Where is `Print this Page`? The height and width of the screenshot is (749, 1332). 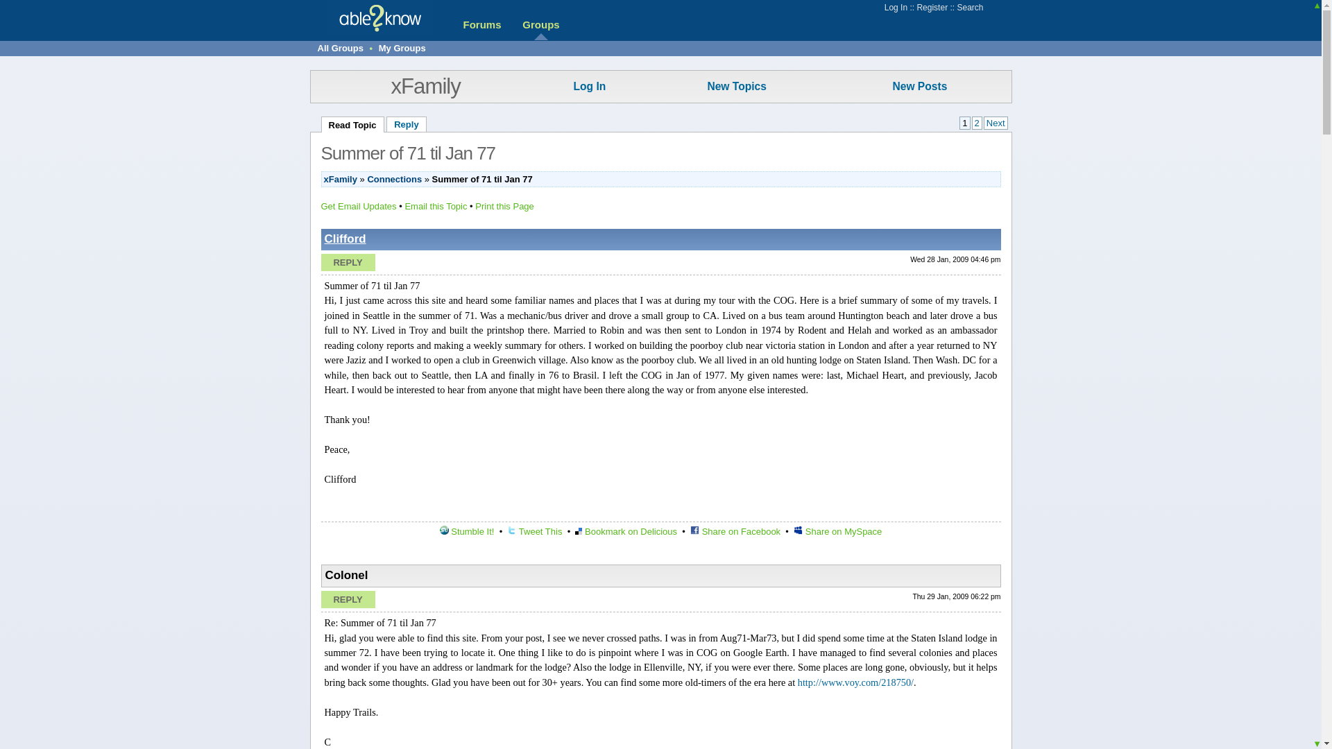 Print this Page is located at coordinates (504, 206).